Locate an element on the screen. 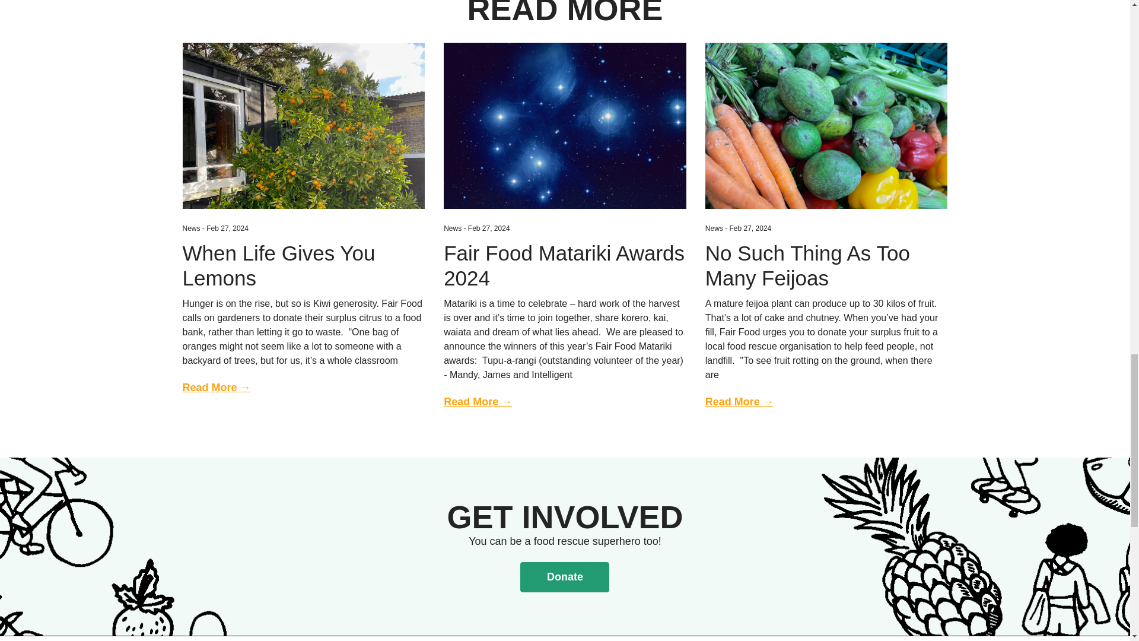 This screenshot has height=641, width=1139. Fair Food Matariki Awards 2024 is located at coordinates (565, 126).